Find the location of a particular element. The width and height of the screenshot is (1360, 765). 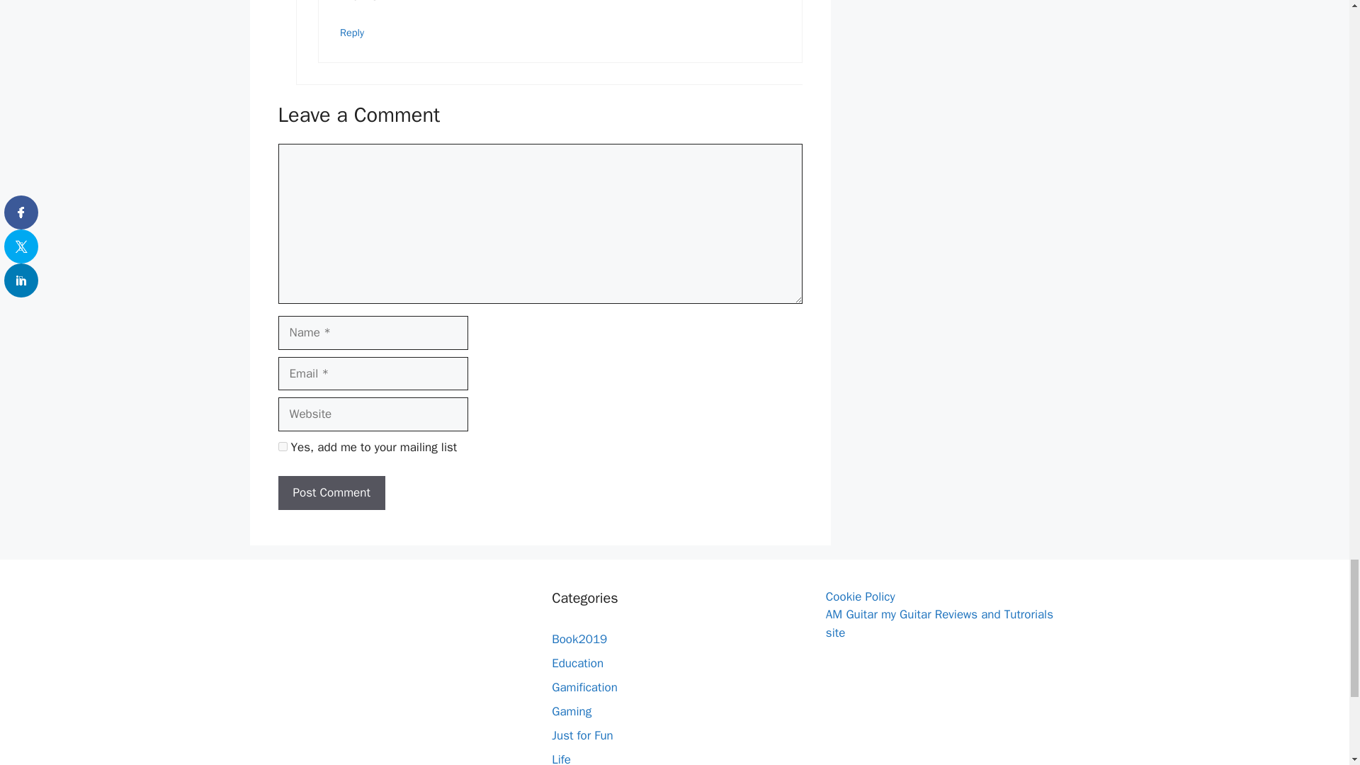

1 is located at coordinates (282, 446).